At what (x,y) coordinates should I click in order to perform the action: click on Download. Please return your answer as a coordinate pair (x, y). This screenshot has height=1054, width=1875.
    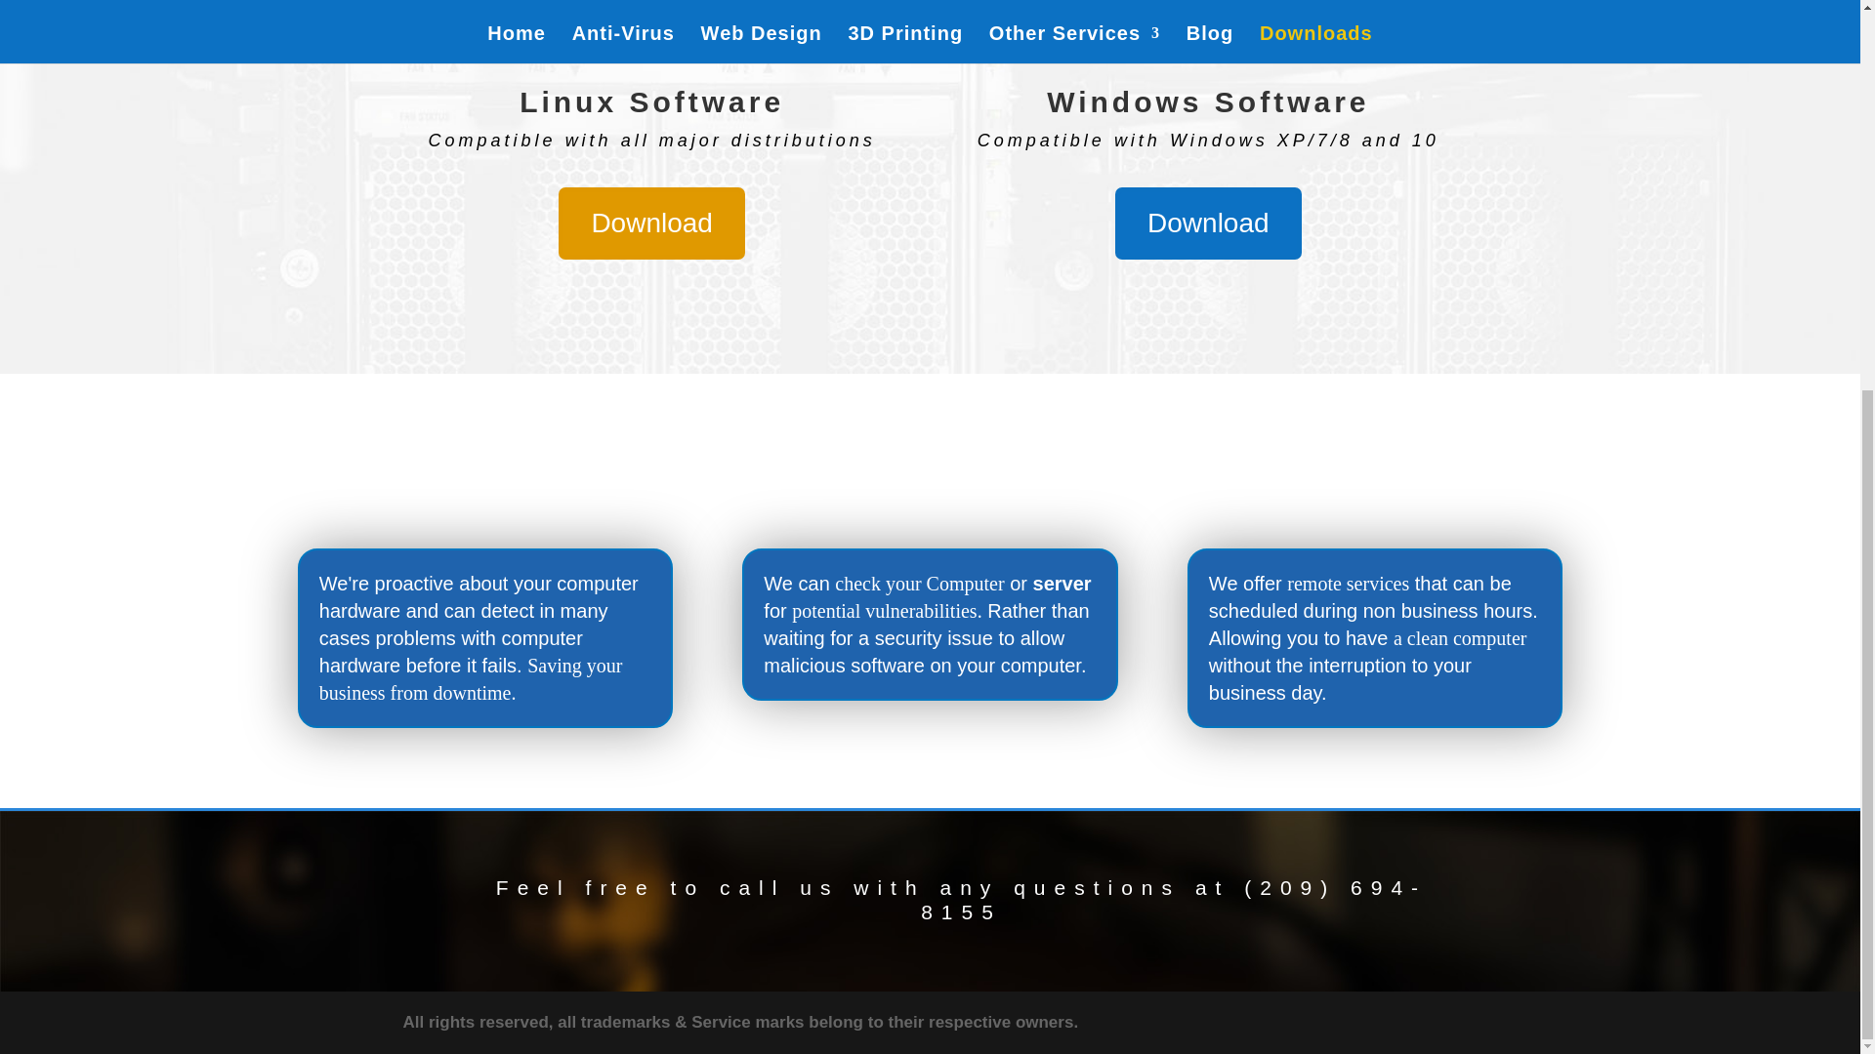
    Looking at the image, I should click on (651, 223).